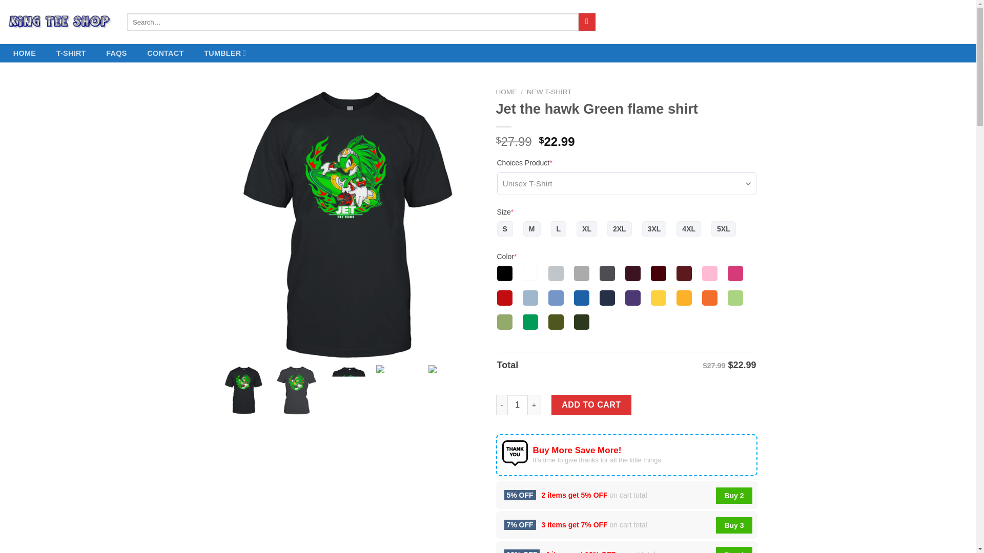 The width and height of the screenshot is (984, 553). I want to click on HOME, so click(506, 91).